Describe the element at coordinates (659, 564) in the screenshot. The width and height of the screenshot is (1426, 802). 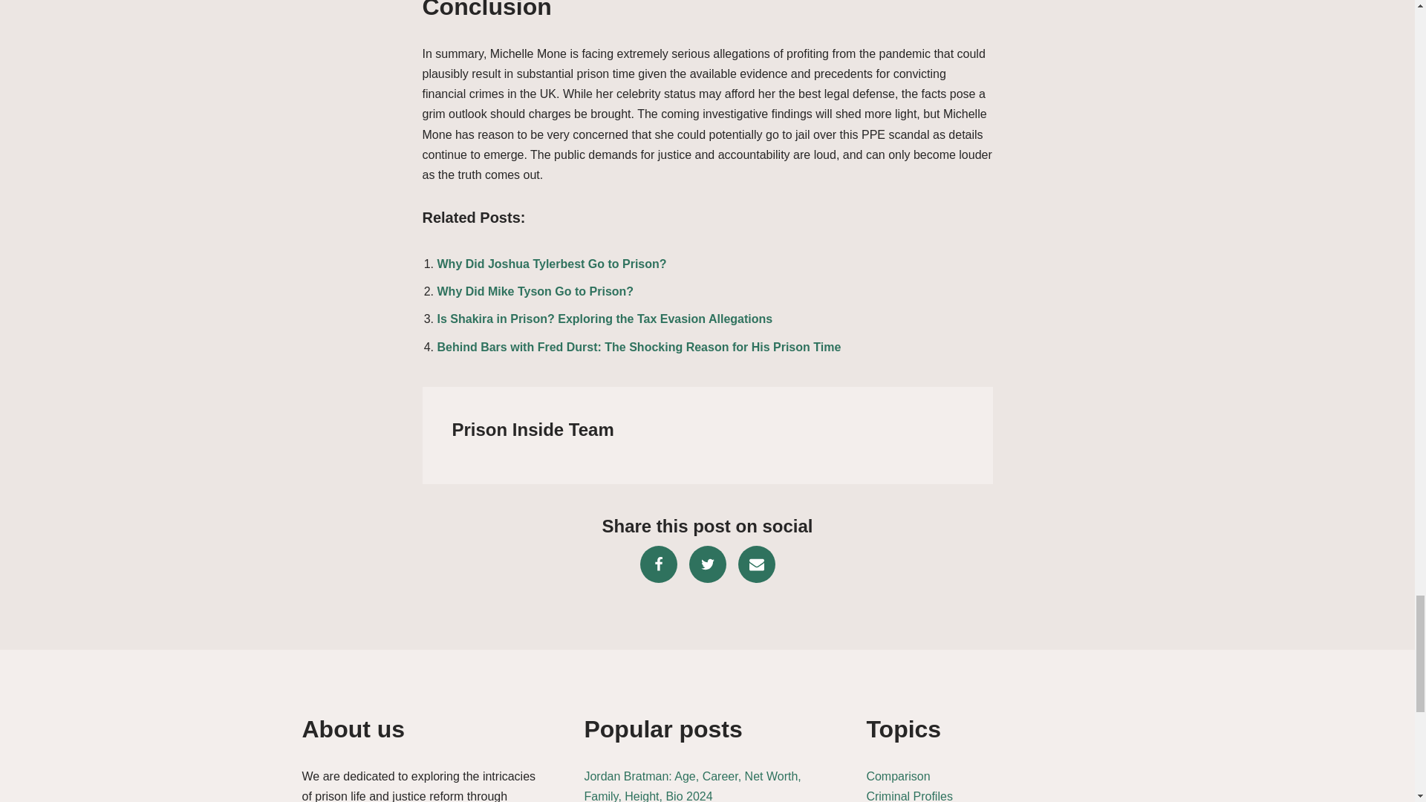
I see `Facebook` at that location.